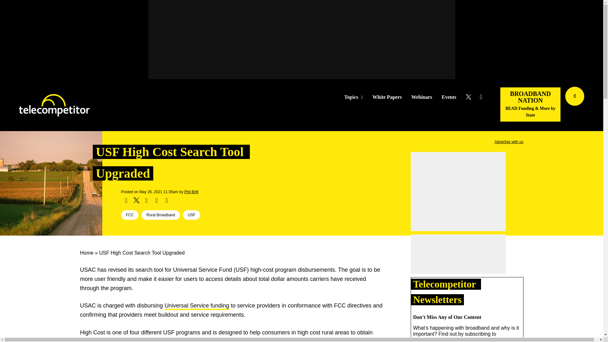 This screenshot has width=608, height=342. Describe the element at coordinates (353, 97) in the screenshot. I see `Topics` at that location.